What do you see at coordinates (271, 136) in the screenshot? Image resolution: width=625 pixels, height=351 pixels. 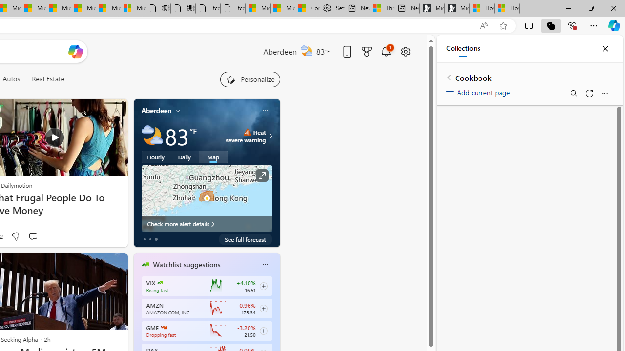 I see `Class: weather-arrow-glyph` at bounding box center [271, 136].